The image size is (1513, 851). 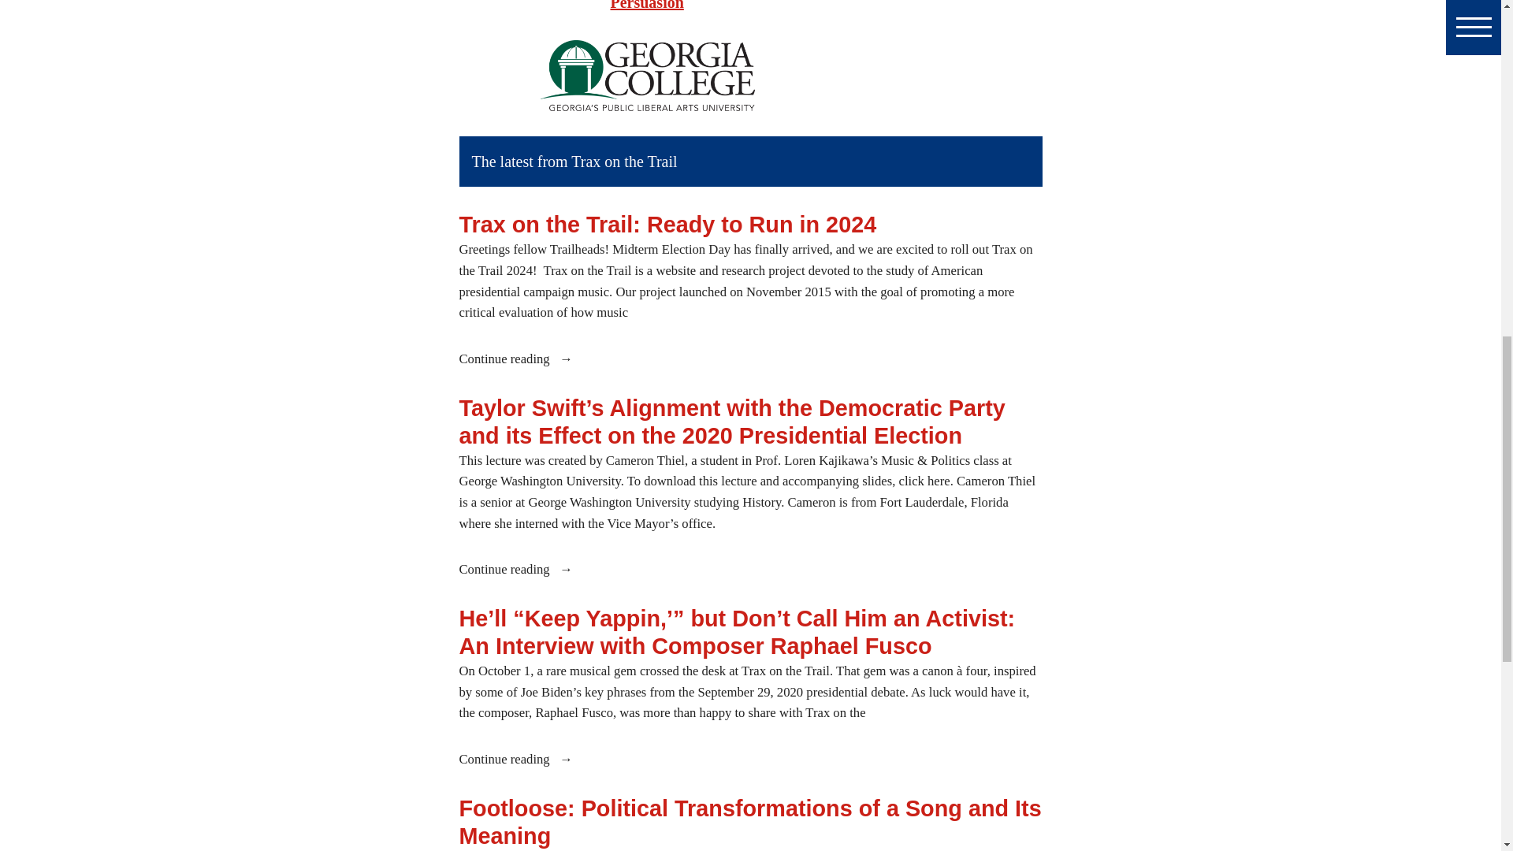 What do you see at coordinates (717, 6) in the screenshot?
I see `Songs of Political Persuasion` at bounding box center [717, 6].